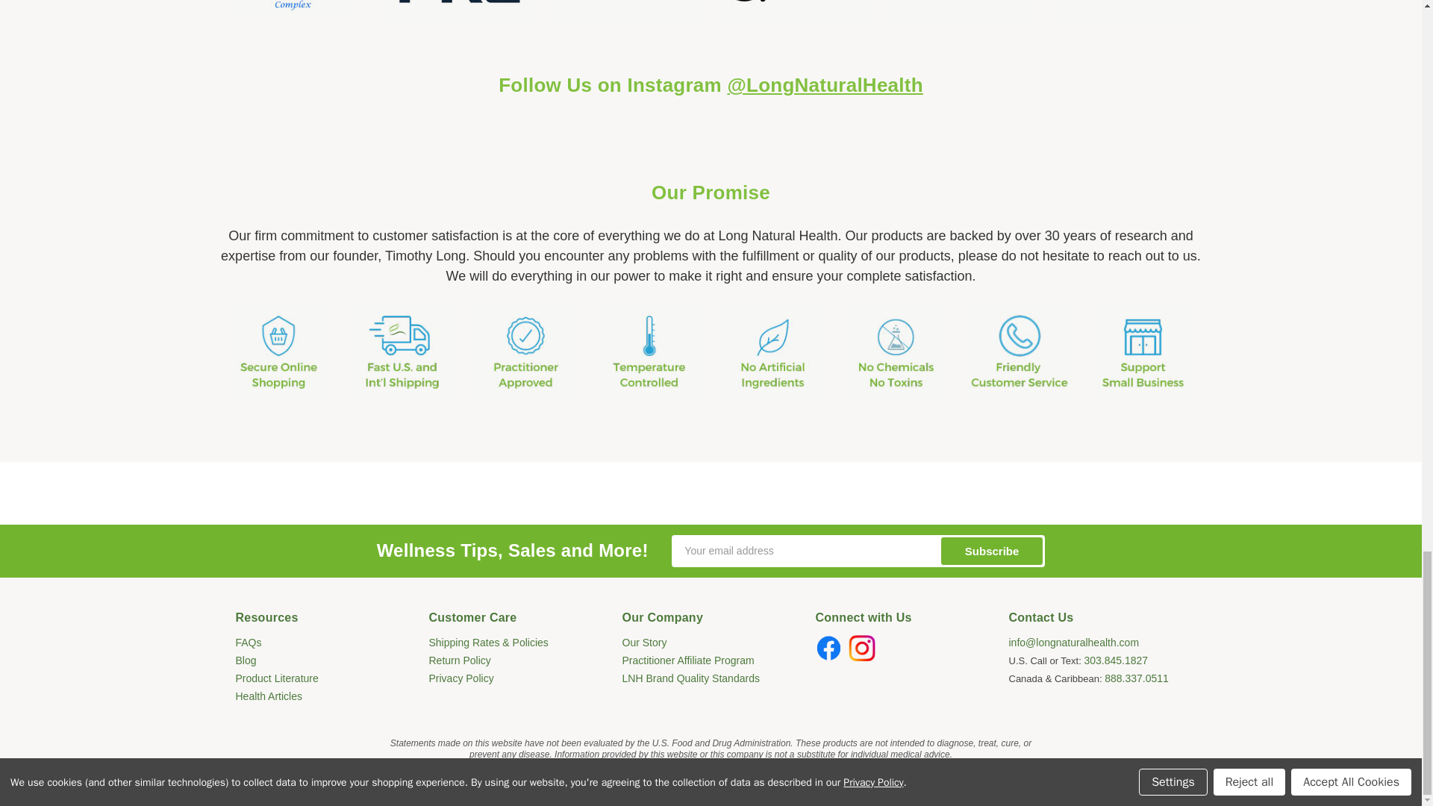 The width and height of the screenshot is (1433, 806). What do you see at coordinates (992, 551) in the screenshot?
I see `Subscribe` at bounding box center [992, 551].